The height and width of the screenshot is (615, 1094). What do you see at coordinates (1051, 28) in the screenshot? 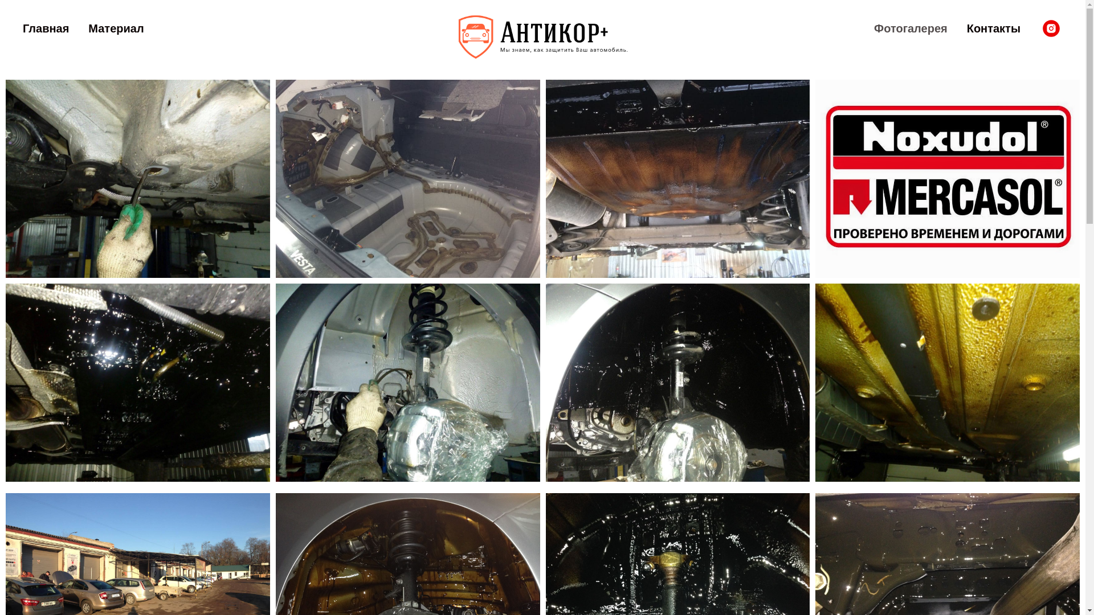
I see `Instagram` at bounding box center [1051, 28].